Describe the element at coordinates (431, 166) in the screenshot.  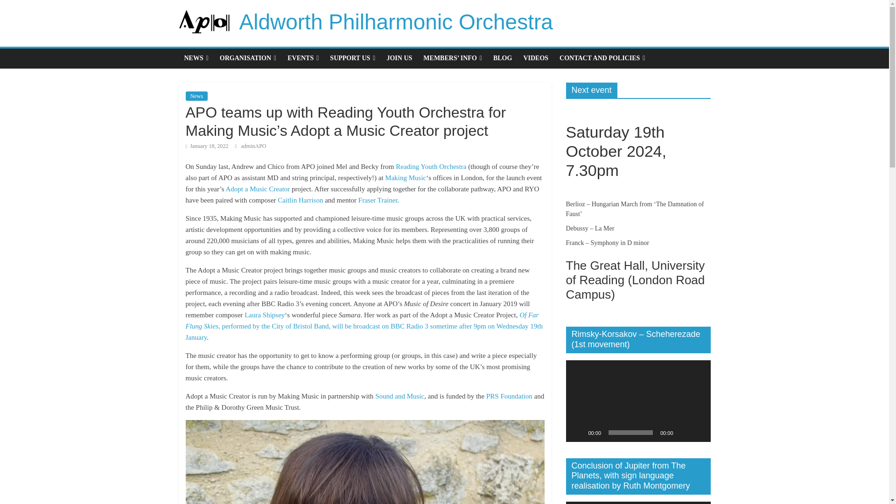
I see `Reading Youth Orchestra` at that location.